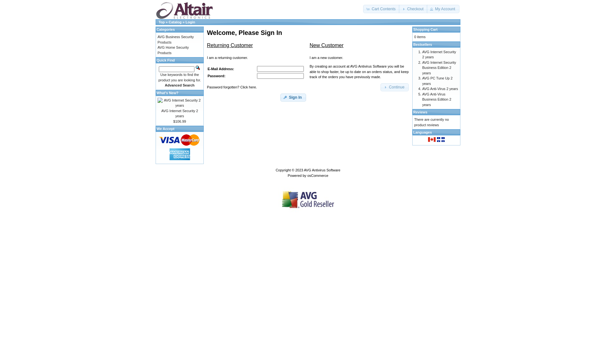 This screenshot has width=616, height=346. I want to click on AVG Anti-Virus 2 years, so click(440, 89).